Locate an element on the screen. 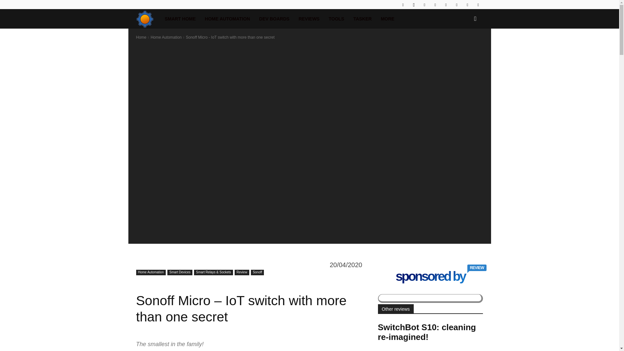 The width and height of the screenshot is (624, 351). Paypal is located at coordinates (435, 5).